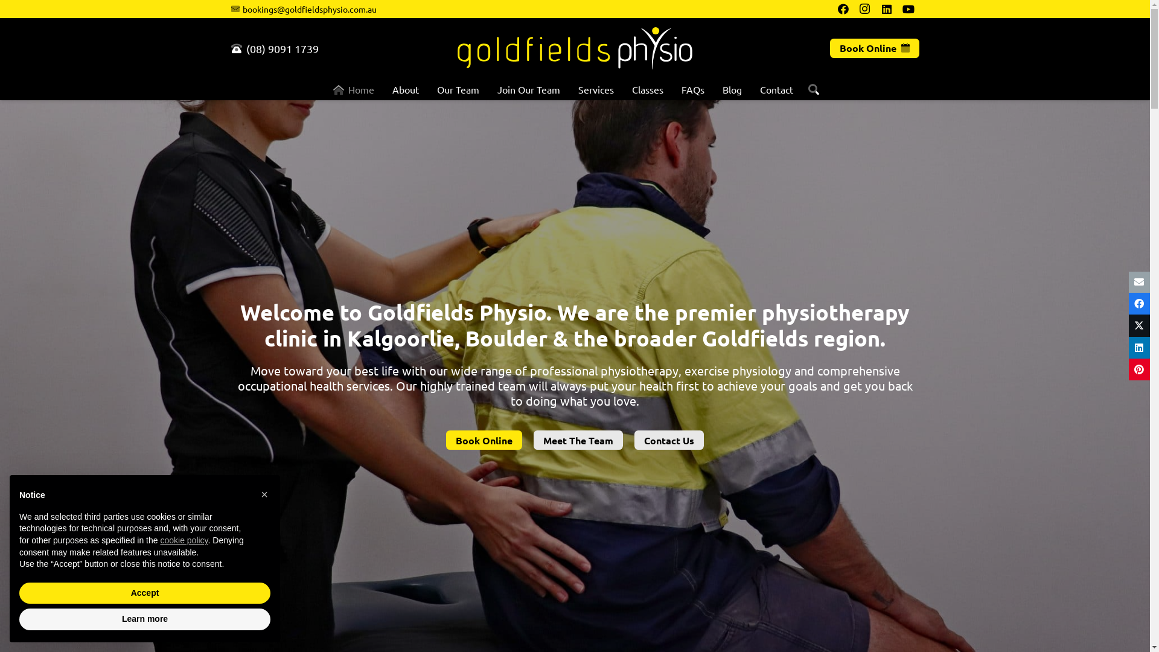 The width and height of the screenshot is (1159, 652). Describe the element at coordinates (184, 540) in the screenshot. I see `cookie policy` at that location.